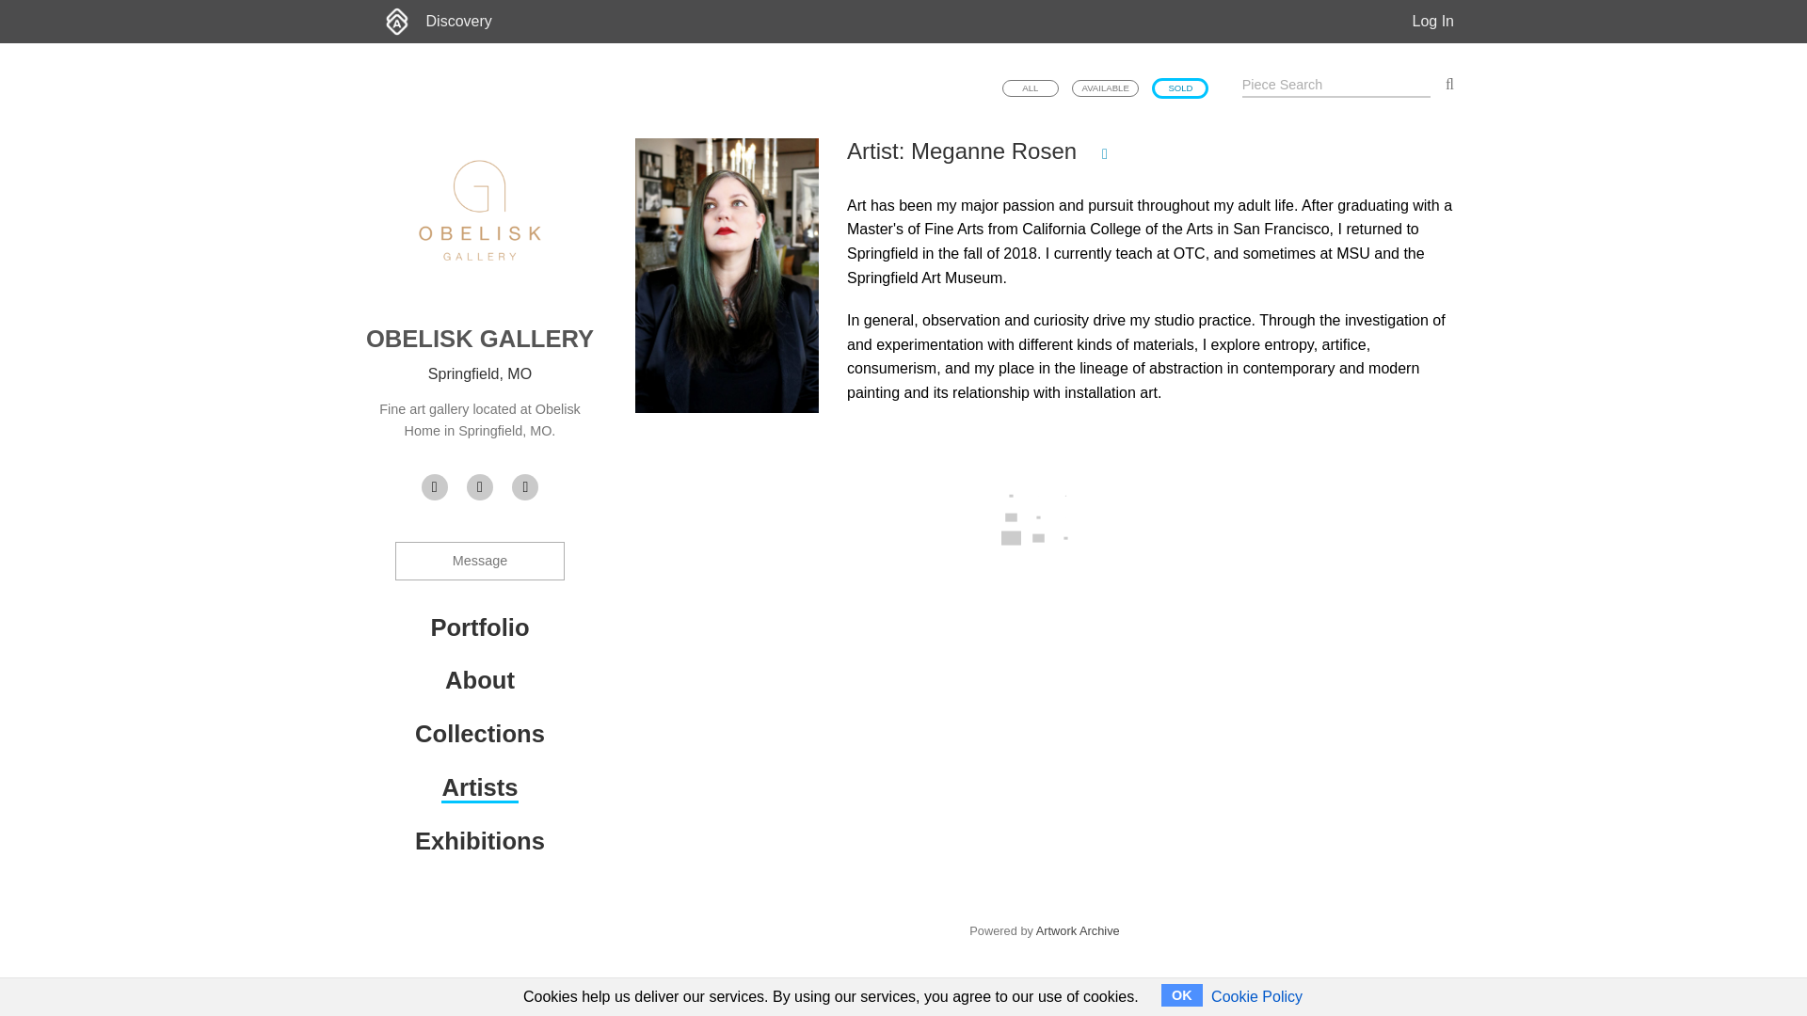  I want to click on Website, so click(435, 487).